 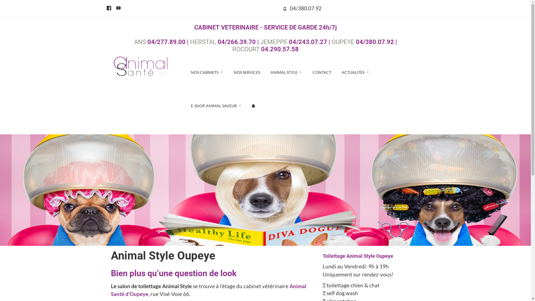 What do you see at coordinates (236, 42) in the screenshot?
I see `04/266.39.70` at bounding box center [236, 42].